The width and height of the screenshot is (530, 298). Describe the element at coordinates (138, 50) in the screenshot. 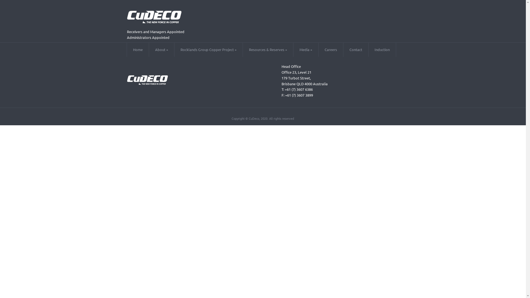

I see `Home` at that location.